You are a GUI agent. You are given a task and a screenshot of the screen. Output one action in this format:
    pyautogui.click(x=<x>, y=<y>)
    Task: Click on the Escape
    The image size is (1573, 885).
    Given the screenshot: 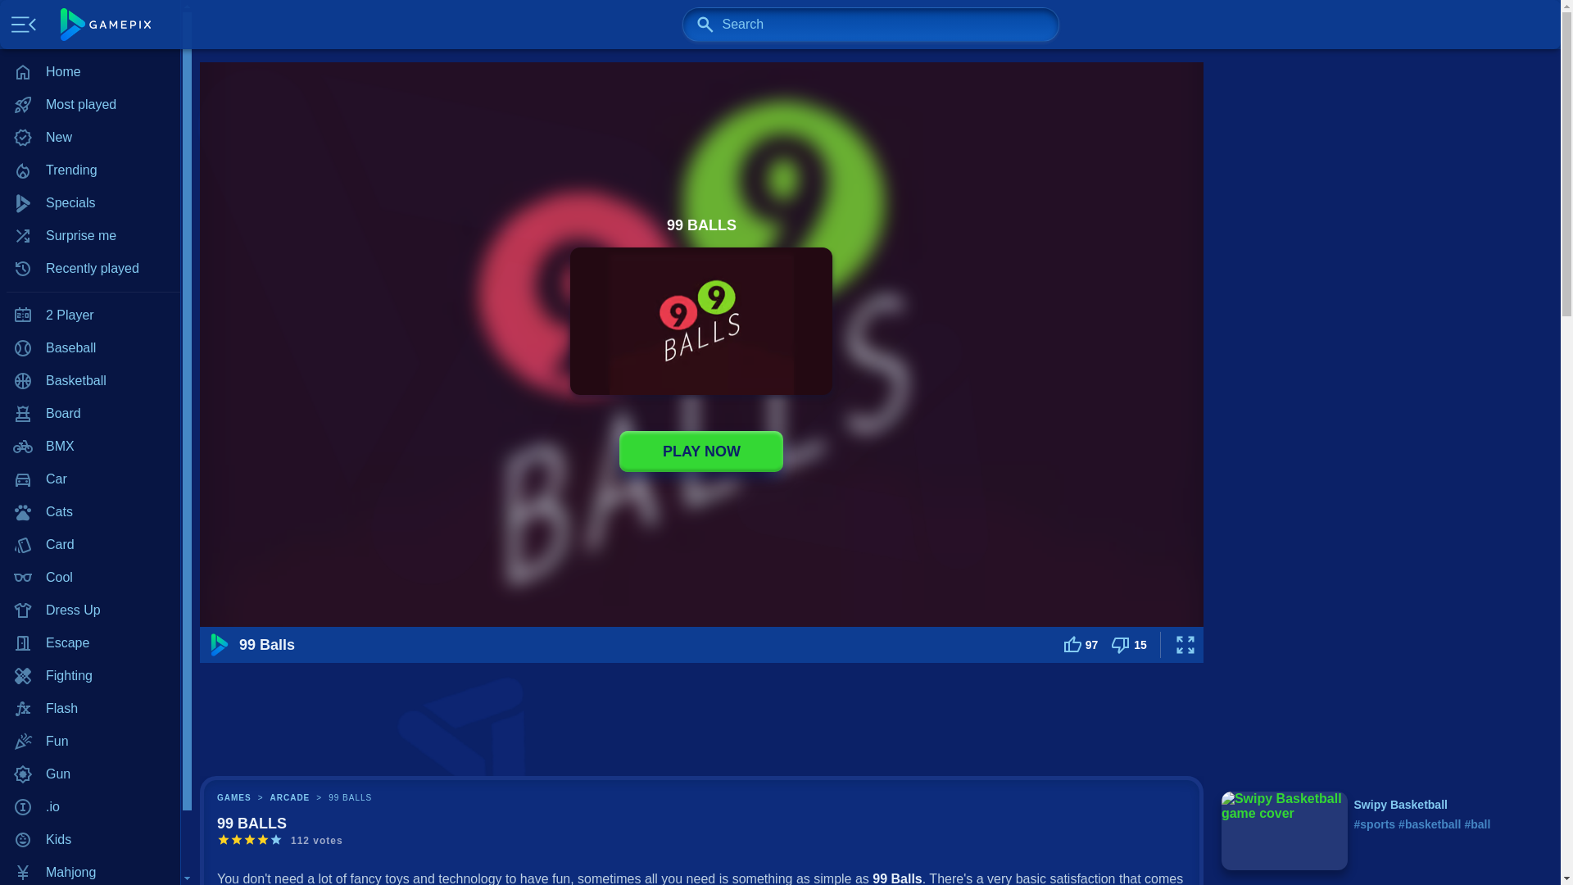 What is the action you would take?
    pyautogui.click(x=90, y=642)
    